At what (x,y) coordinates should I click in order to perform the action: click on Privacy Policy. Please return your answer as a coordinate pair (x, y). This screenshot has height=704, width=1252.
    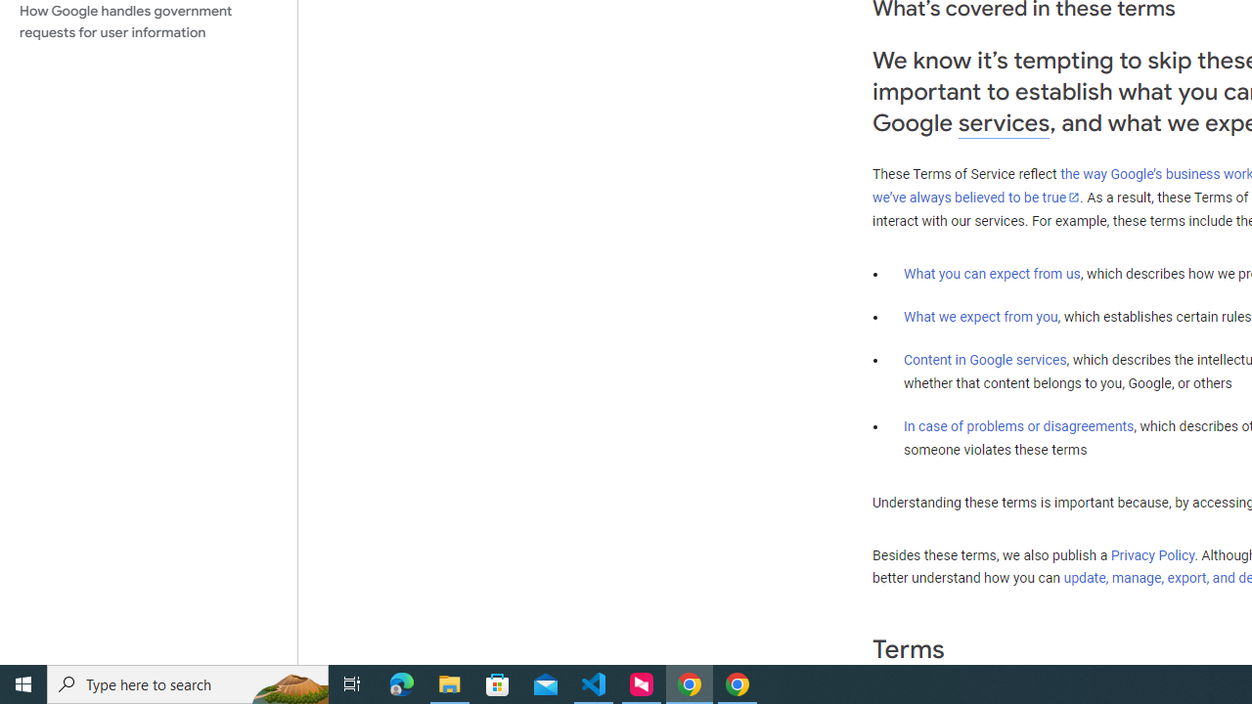
    Looking at the image, I should click on (1152, 554).